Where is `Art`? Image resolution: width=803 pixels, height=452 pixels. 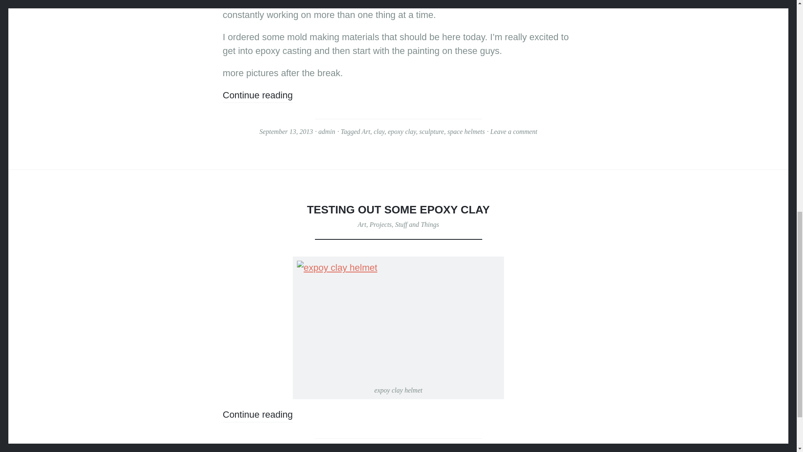
Art is located at coordinates (361, 224).